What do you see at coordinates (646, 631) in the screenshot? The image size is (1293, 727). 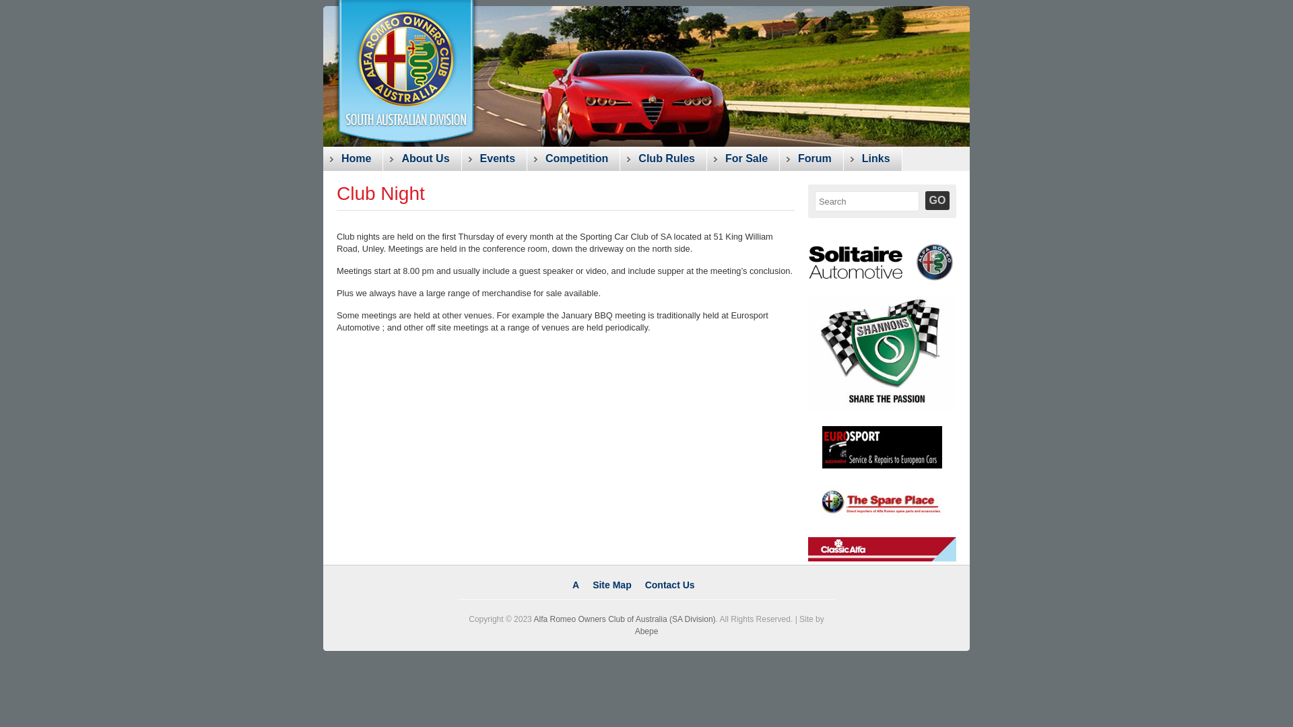 I see `Abepe` at bounding box center [646, 631].